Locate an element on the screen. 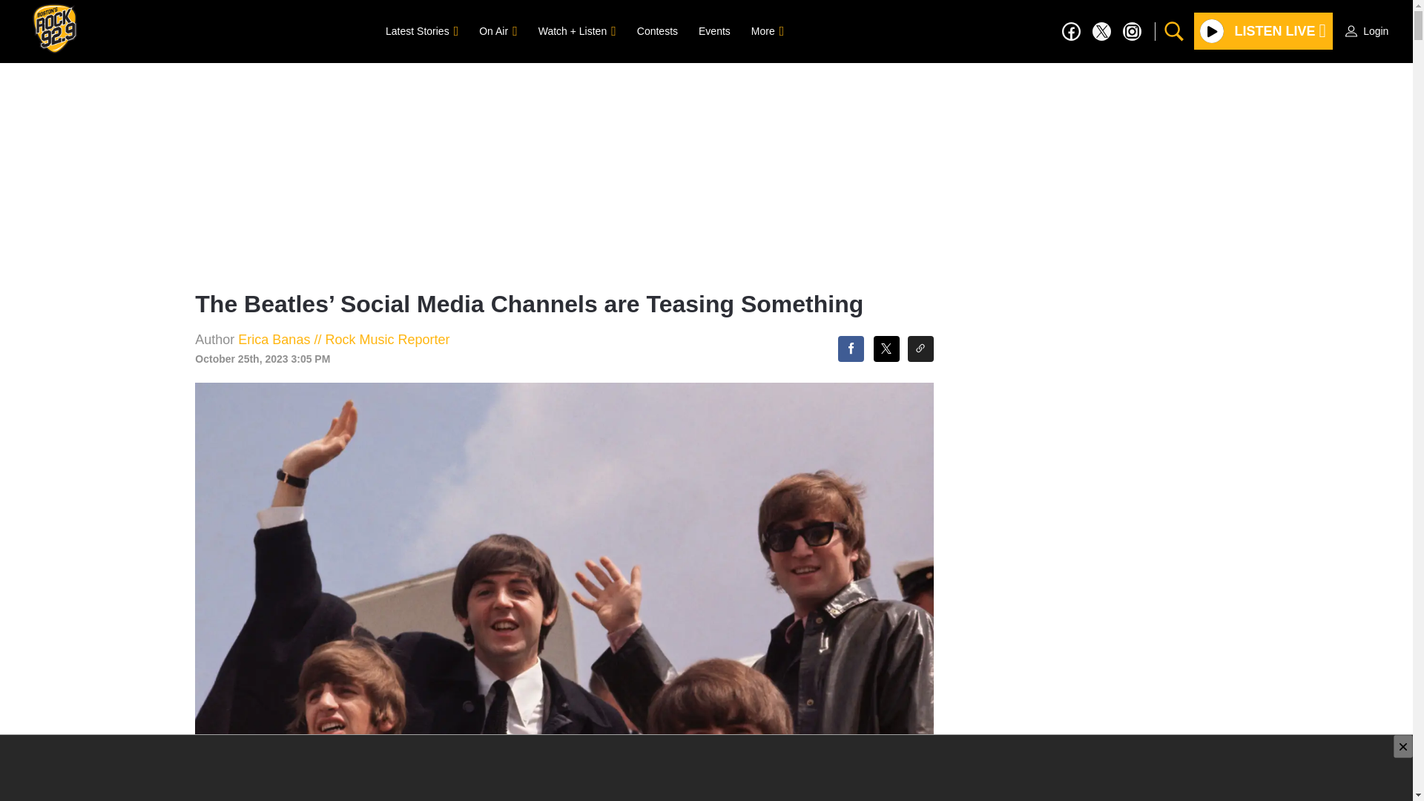  More is located at coordinates (767, 30).